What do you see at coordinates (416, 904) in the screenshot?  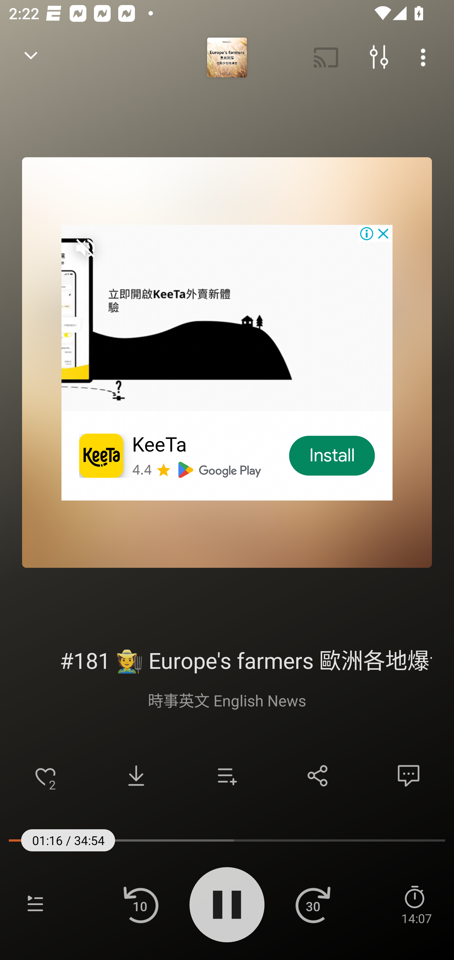 I see `Sleep Timer  14:07` at bounding box center [416, 904].